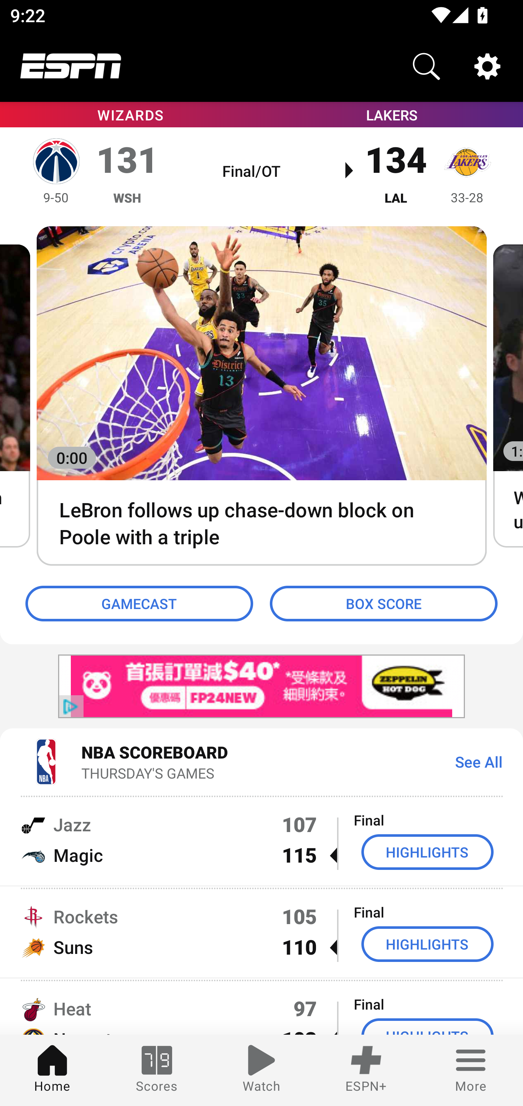 This screenshot has height=1106, width=523. Describe the element at coordinates (427, 852) in the screenshot. I see `HIGHLIGHTS` at that location.